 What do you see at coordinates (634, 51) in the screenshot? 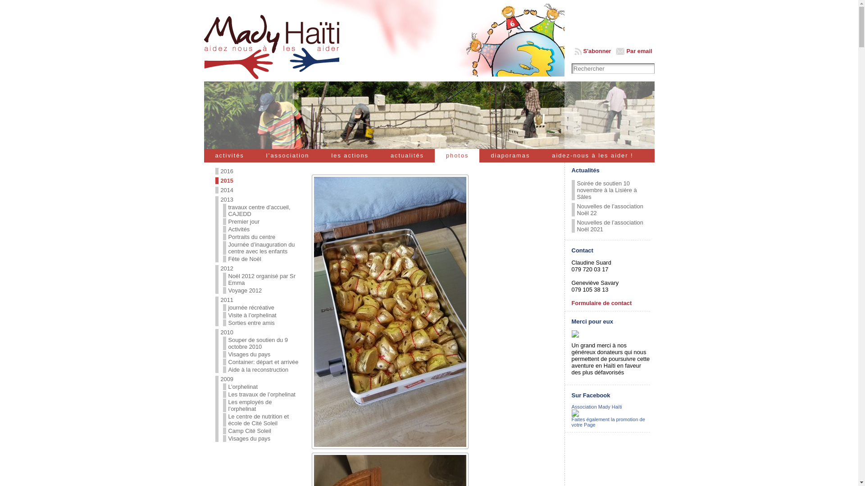
I see `Par email` at bounding box center [634, 51].